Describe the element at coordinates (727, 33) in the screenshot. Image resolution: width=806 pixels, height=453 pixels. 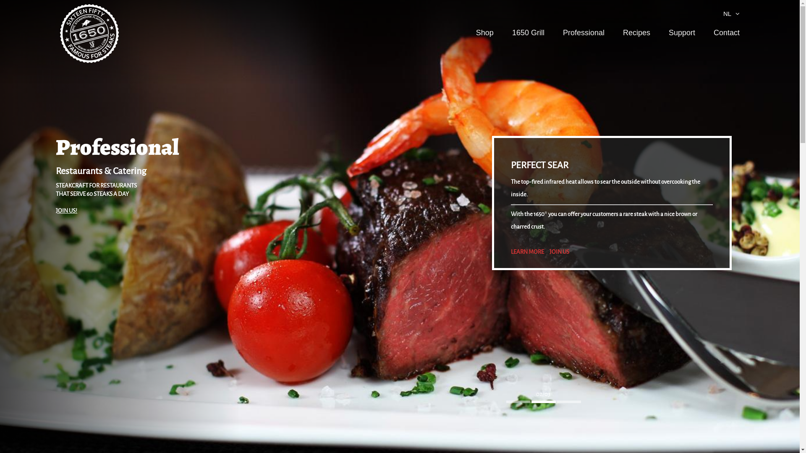
I see `Contact` at that location.